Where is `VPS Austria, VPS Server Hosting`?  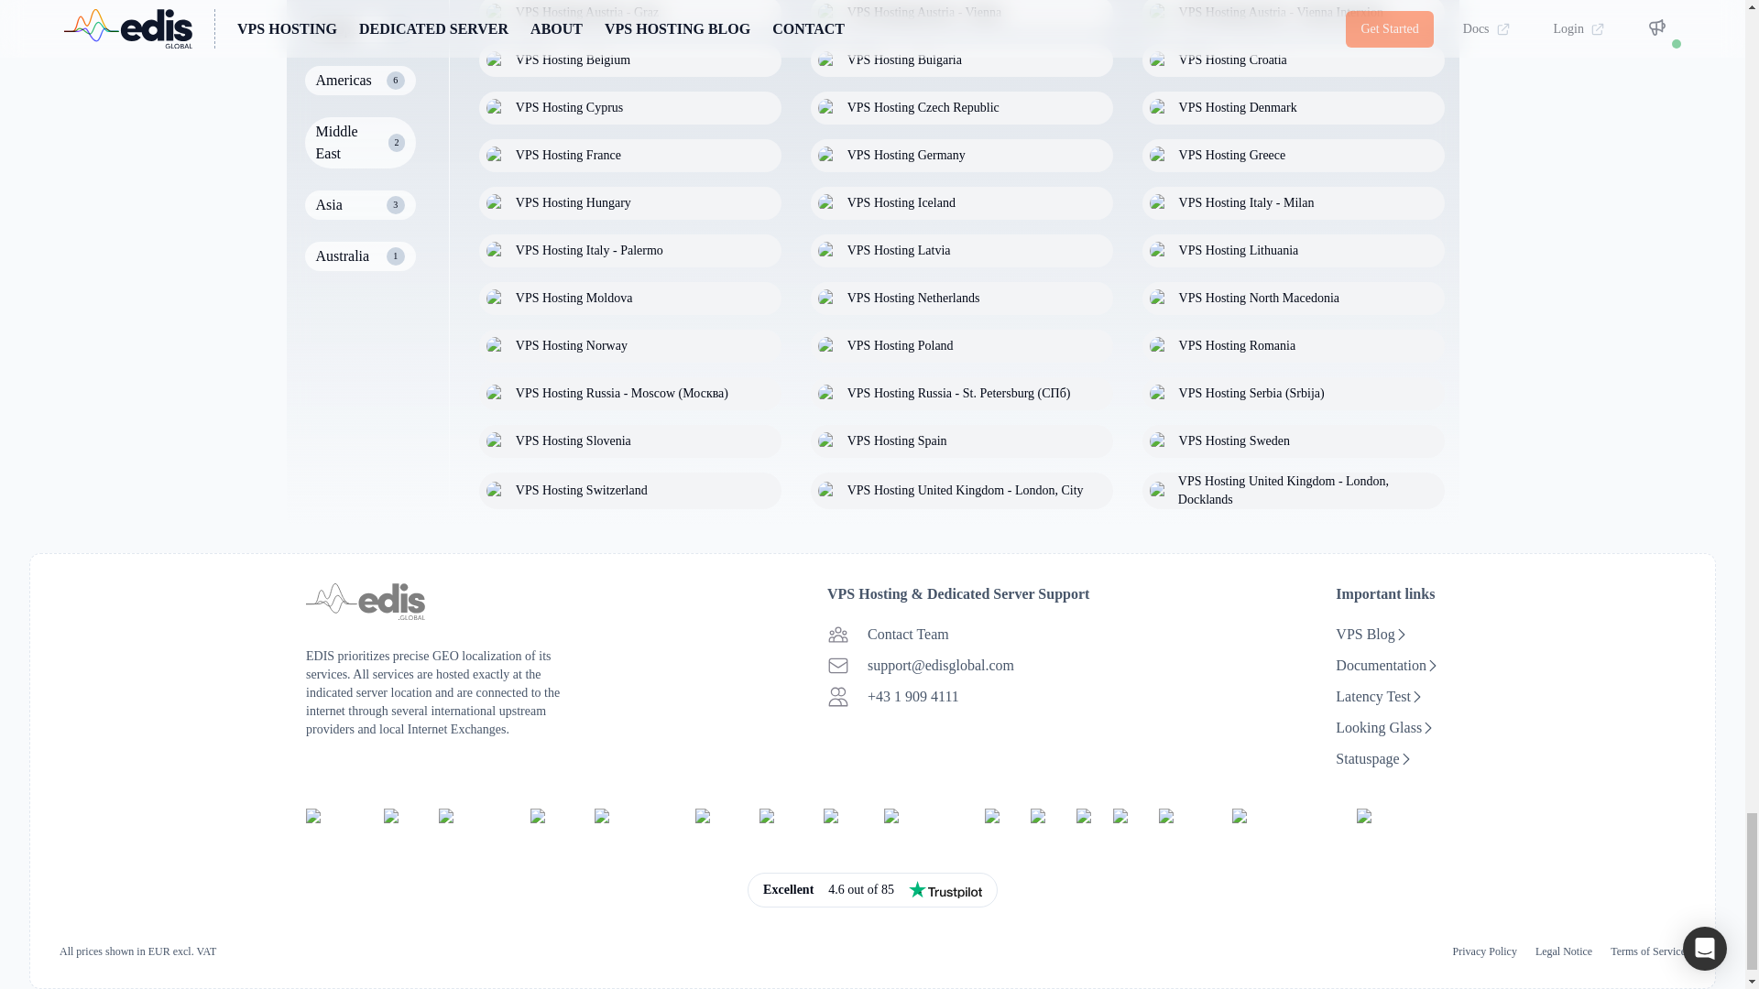
VPS Austria, VPS Server Hosting is located at coordinates (1293, 15).